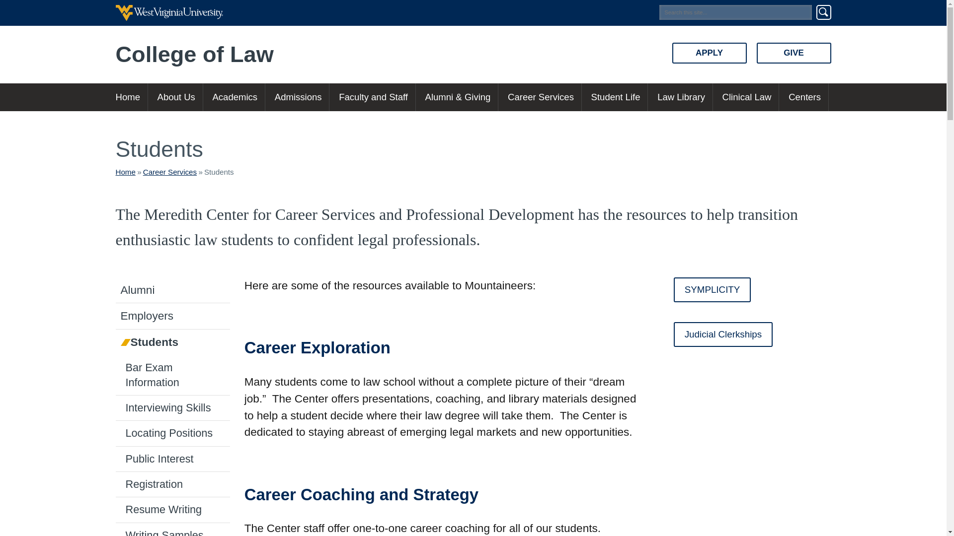 The width and height of the screenshot is (954, 536). I want to click on Home, so click(125, 172).